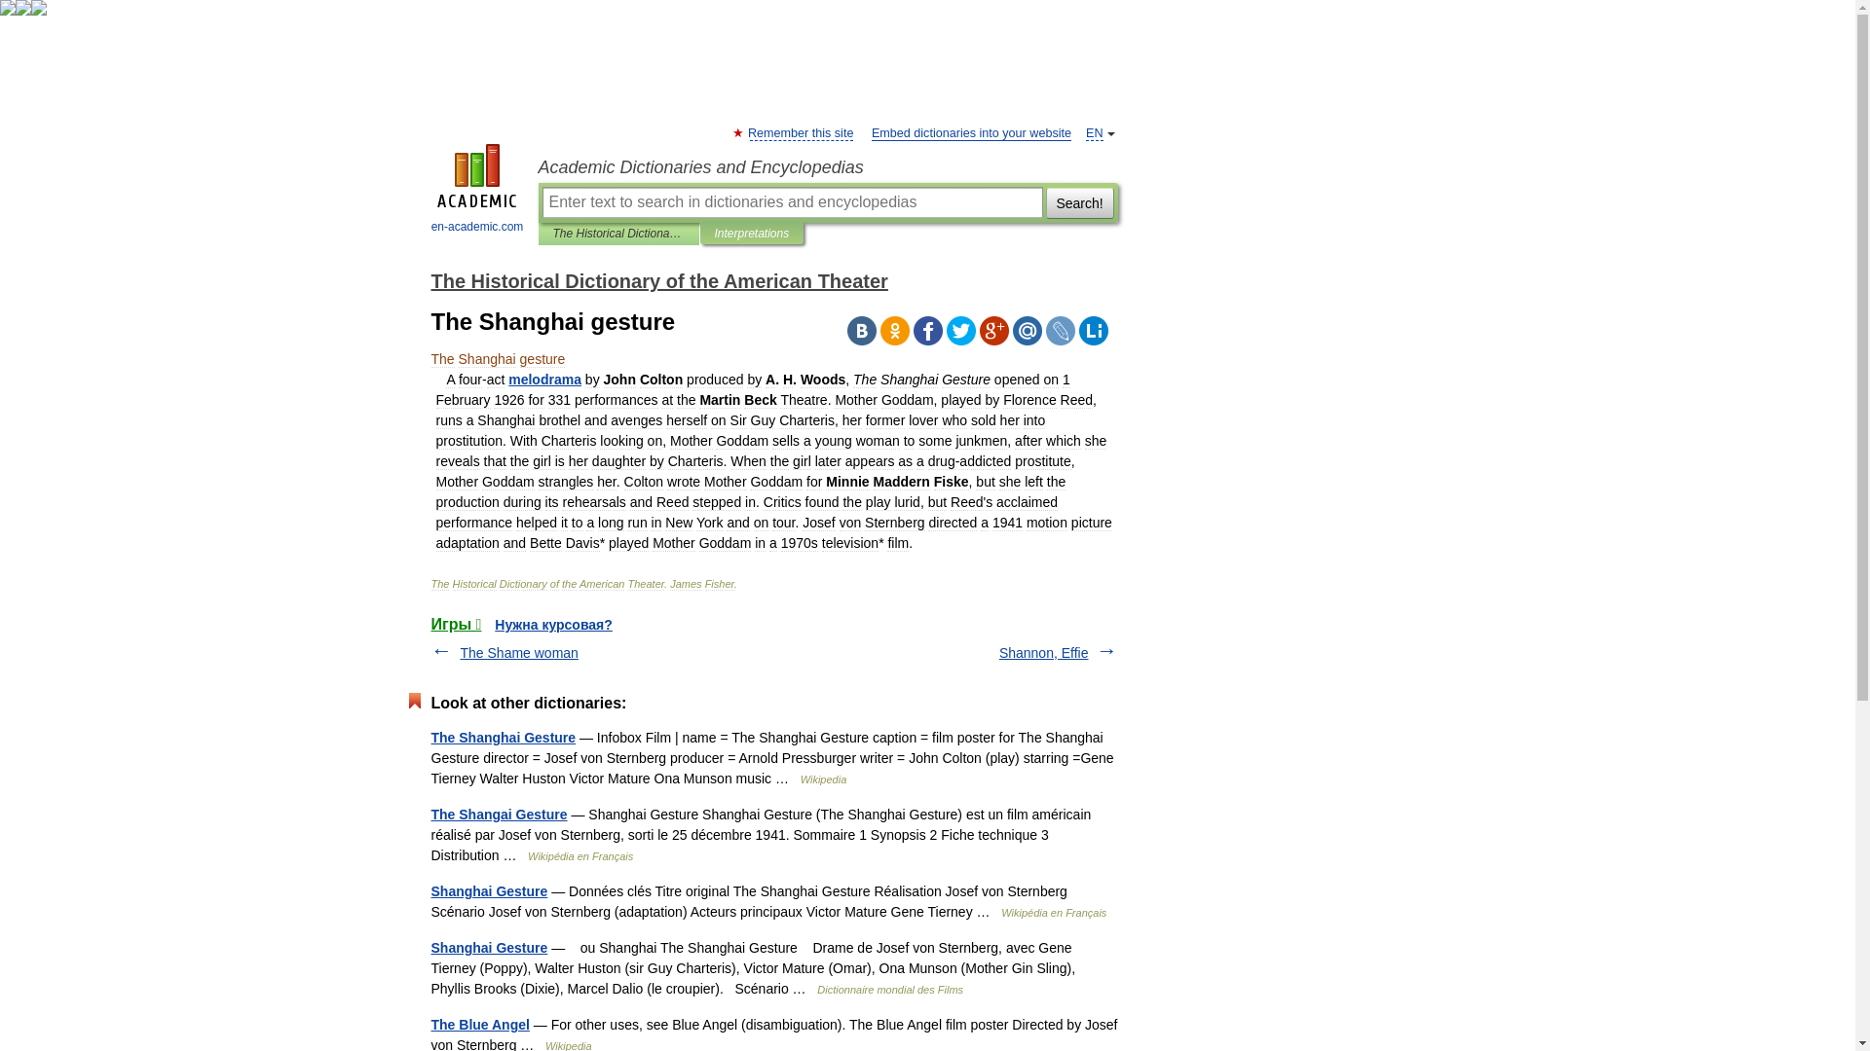 This screenshot has height=1051, width=1870. Describe the element at coordinates (658, 280) in the screenshot. I see `The Historical Dictionary of the American Theater` at that location.